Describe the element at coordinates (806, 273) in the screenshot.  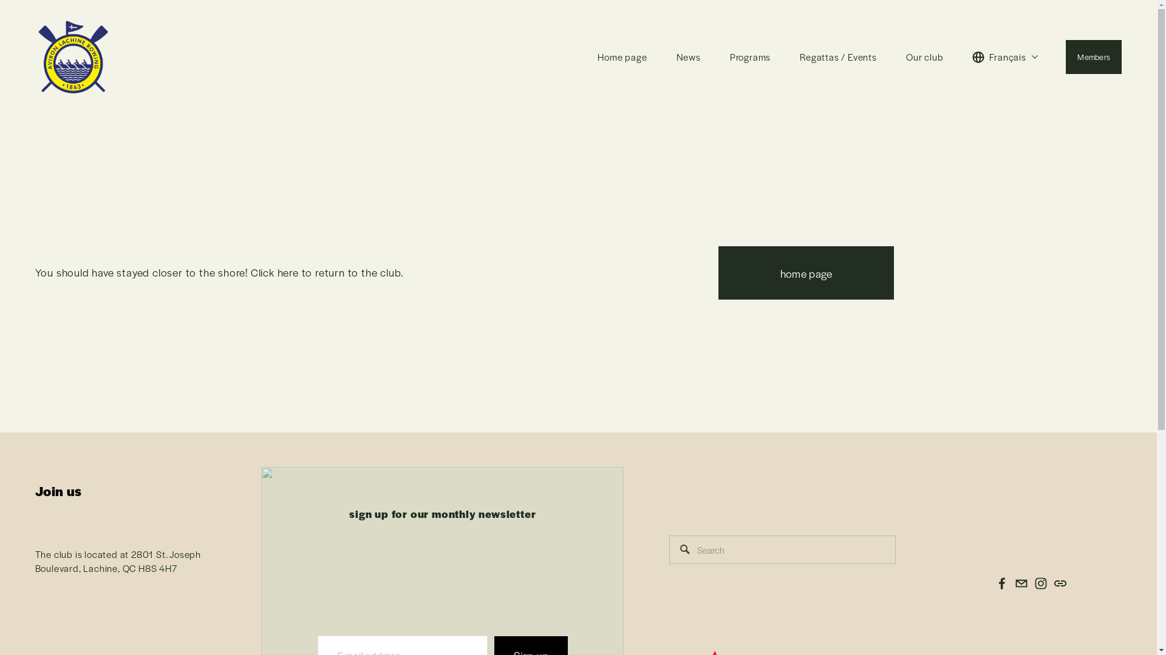
I see `home page` at that location.